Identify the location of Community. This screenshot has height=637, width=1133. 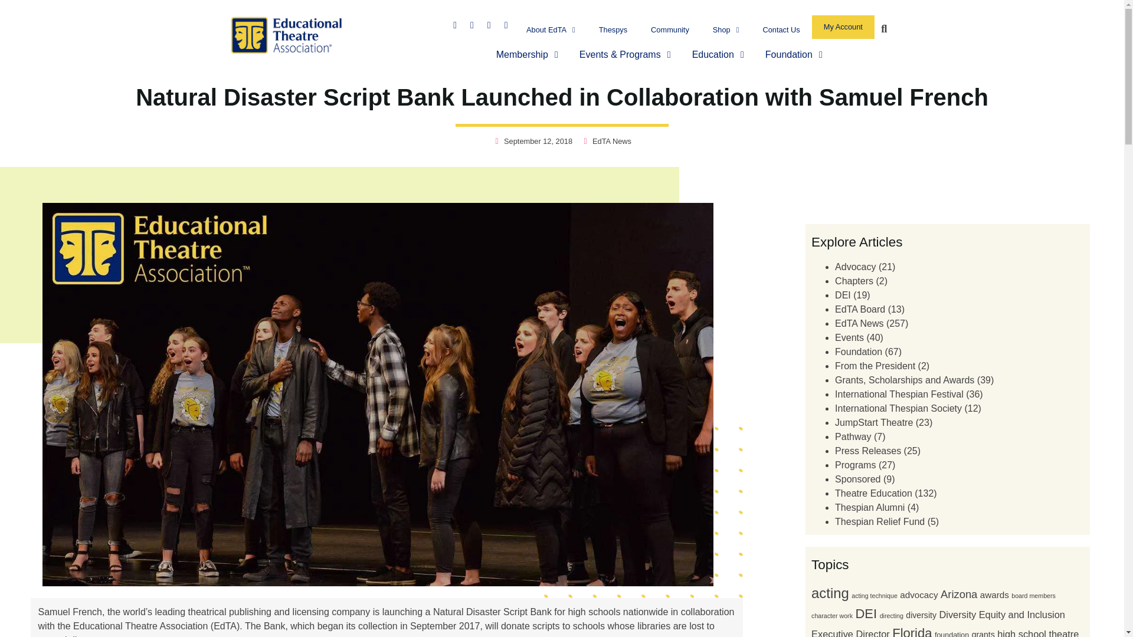
(670, 29).